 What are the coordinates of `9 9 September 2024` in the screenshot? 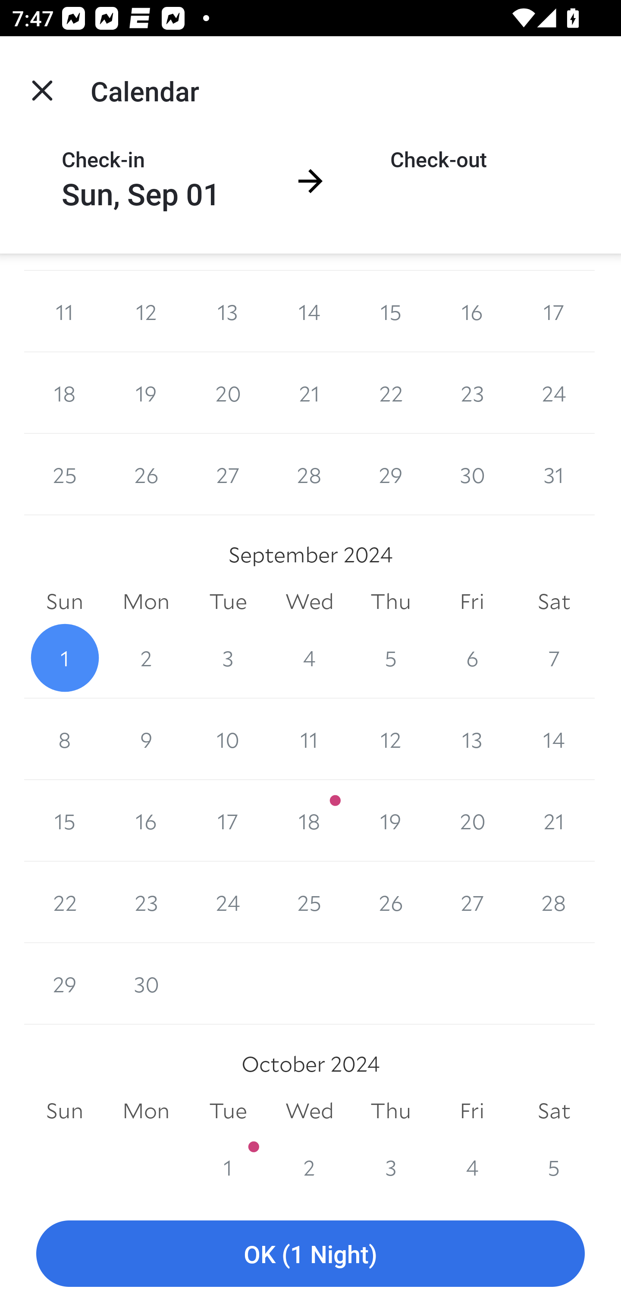 It's located at (146, 739).